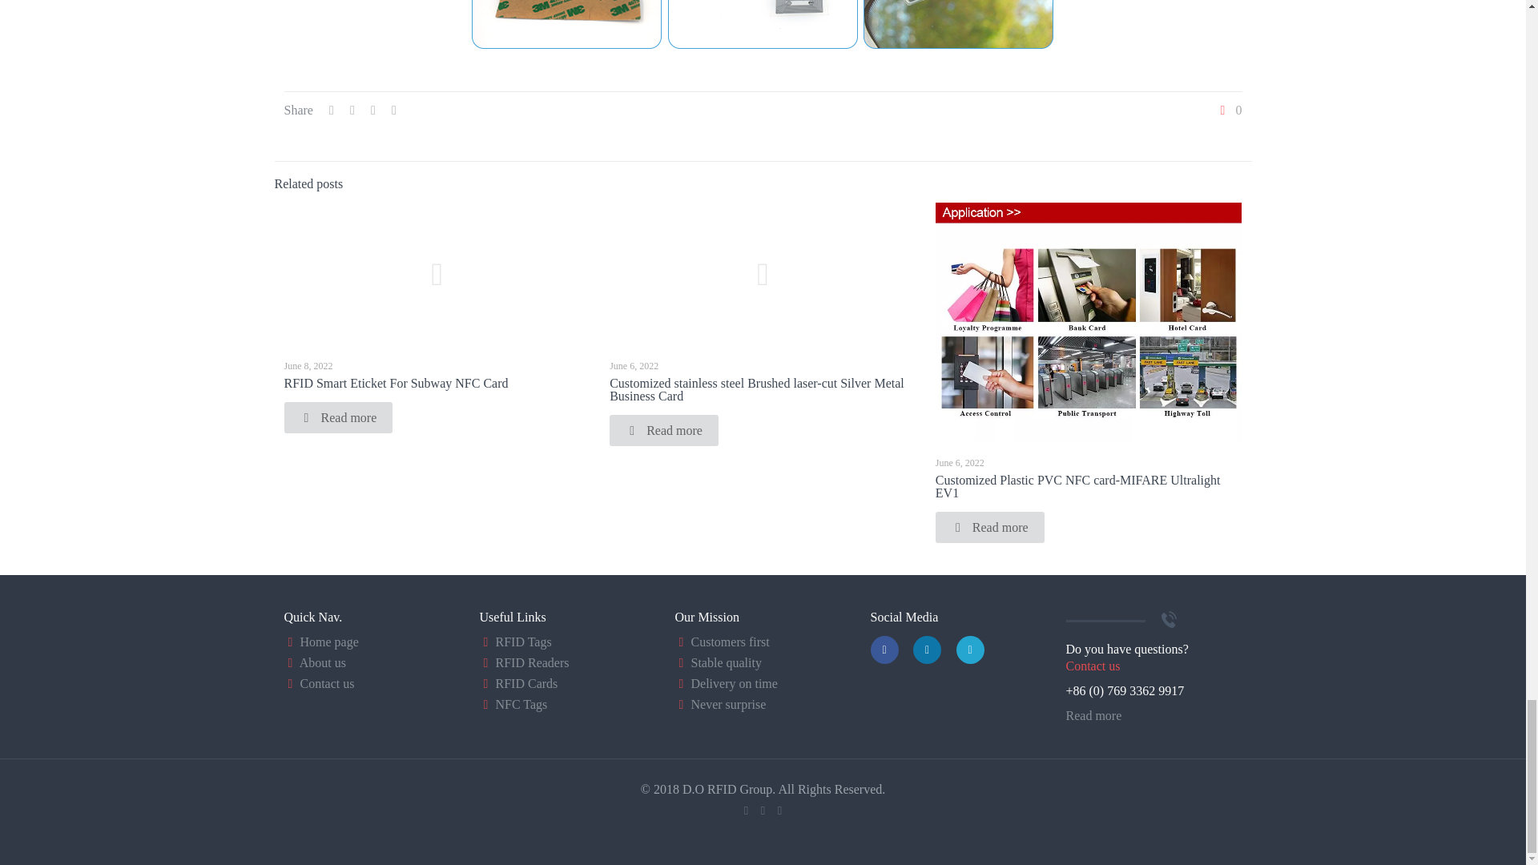 The image size is (1538, 865). What do you see at coordinates (663, 431) in the screenshot?
I see `Read more` at bounding box center [663, 431].